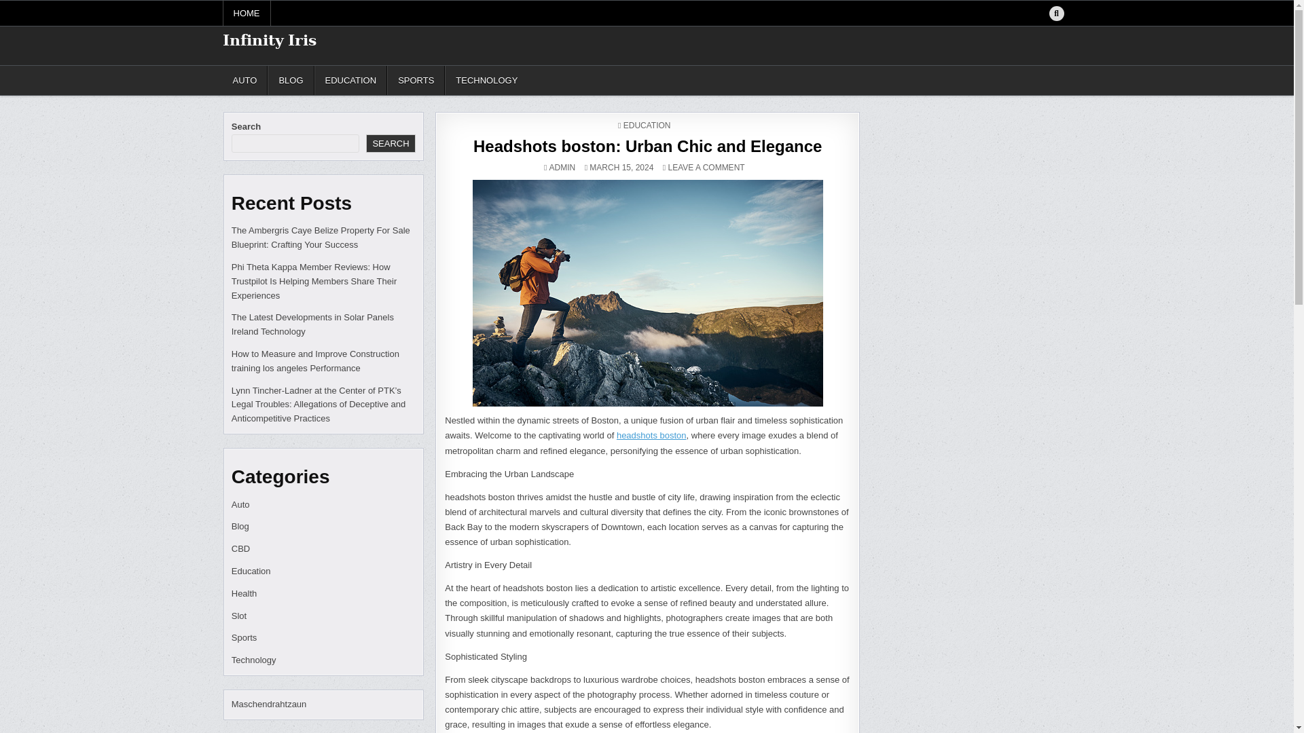 The height and width of the screenshot is (733, 1304). I want to click on TECHNOLOGY, so click(486, 80).